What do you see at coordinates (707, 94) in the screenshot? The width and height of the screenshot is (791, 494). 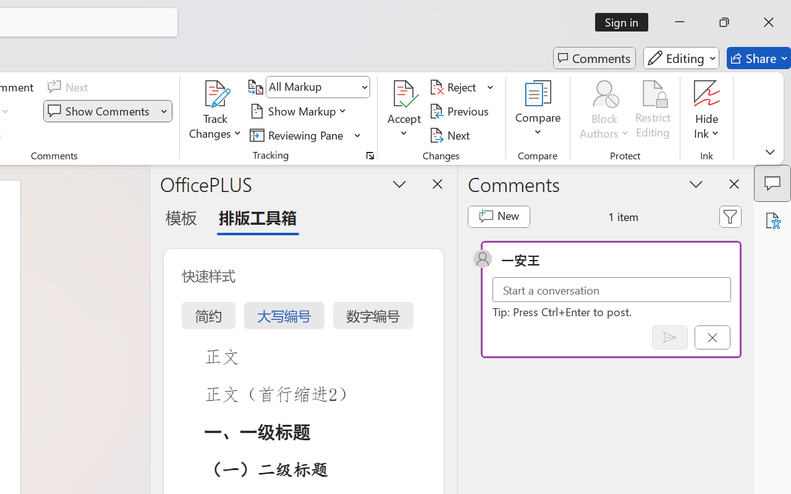 I see `Hide Ink` at bounding box center [707, 94].